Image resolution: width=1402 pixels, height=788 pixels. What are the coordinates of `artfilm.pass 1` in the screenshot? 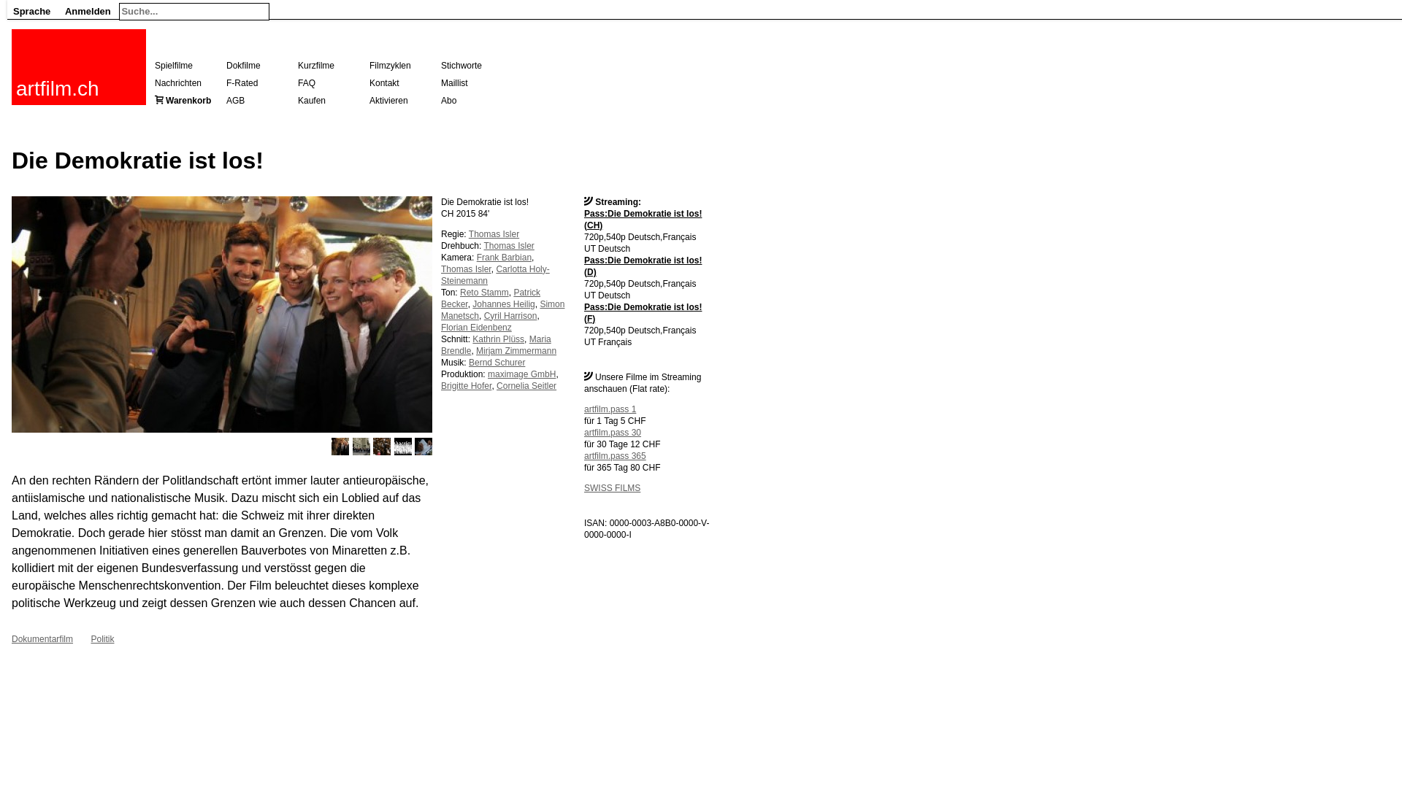 It's located at (610, 409).